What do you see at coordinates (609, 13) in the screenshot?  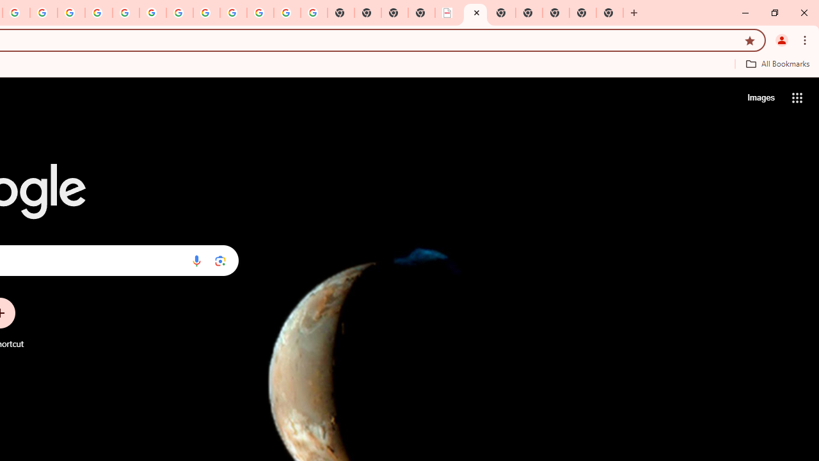 I see `New Tab` at bounding box center [609, 13].